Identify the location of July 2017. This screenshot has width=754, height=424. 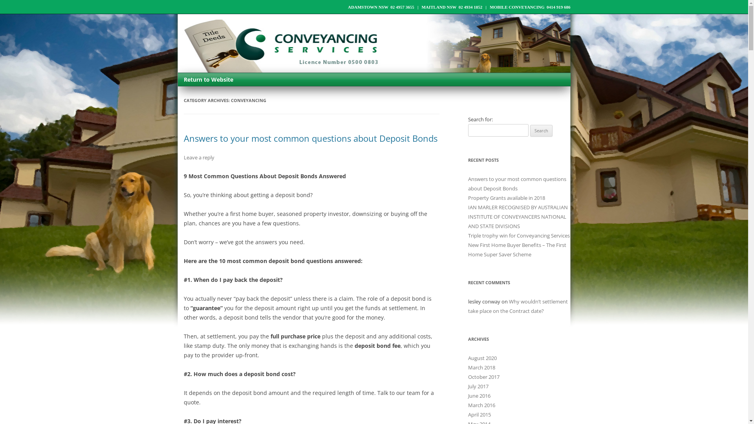
(478, 386).